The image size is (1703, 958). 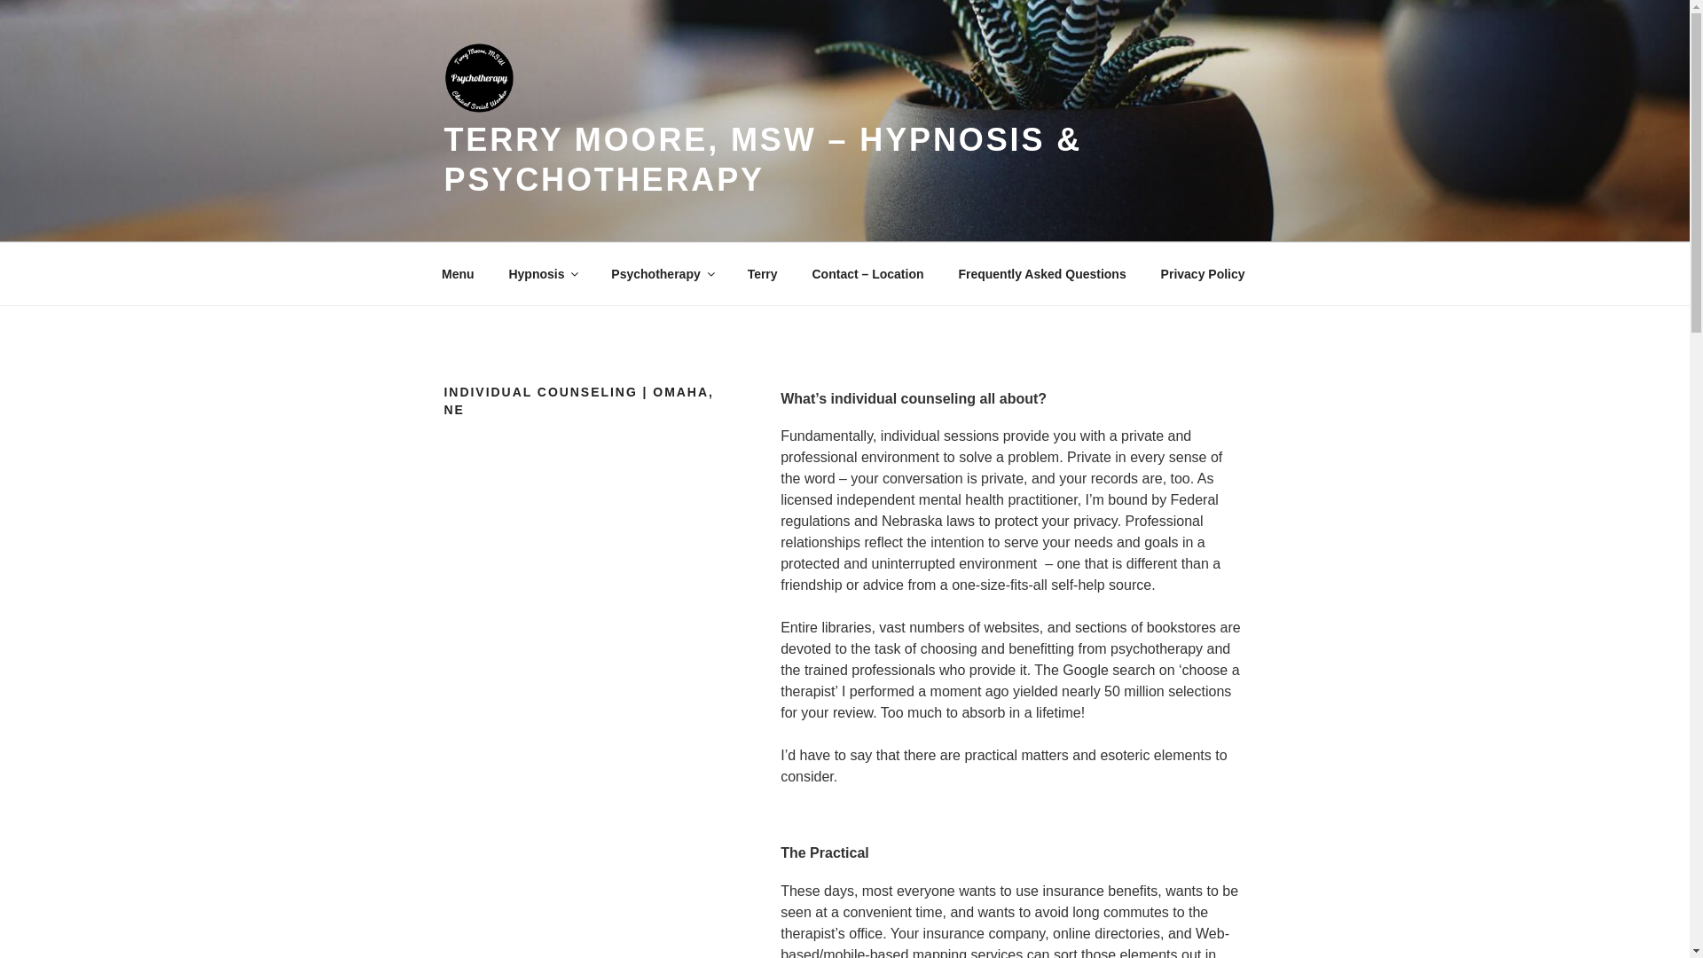 I want to click on Frequently Asked Questions, so click(x=1041, y=273).